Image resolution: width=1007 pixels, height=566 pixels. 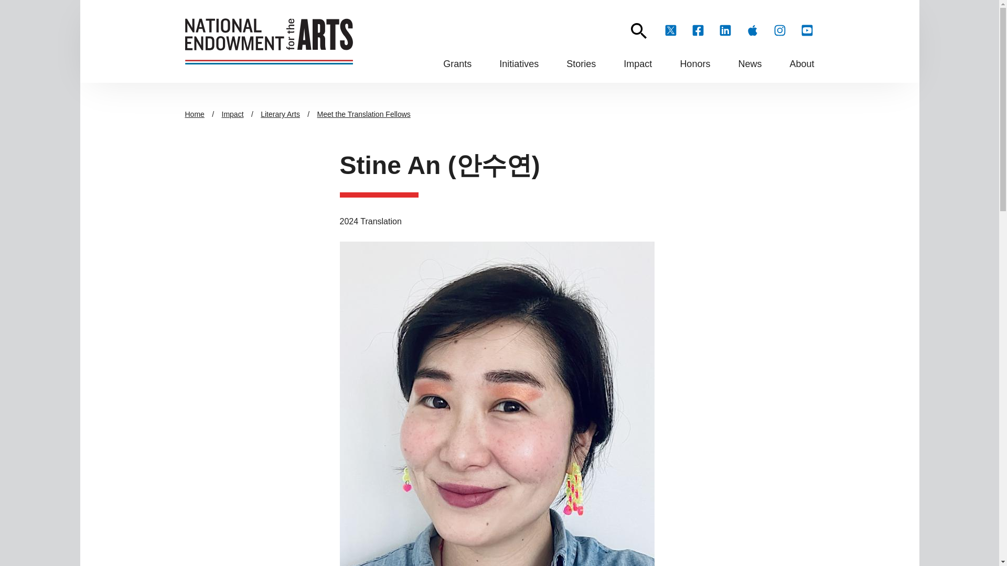 What do you see at coordinates (499, 5) in the screenshot?
I see `Skip to main content` at bounding box center [499, 5].